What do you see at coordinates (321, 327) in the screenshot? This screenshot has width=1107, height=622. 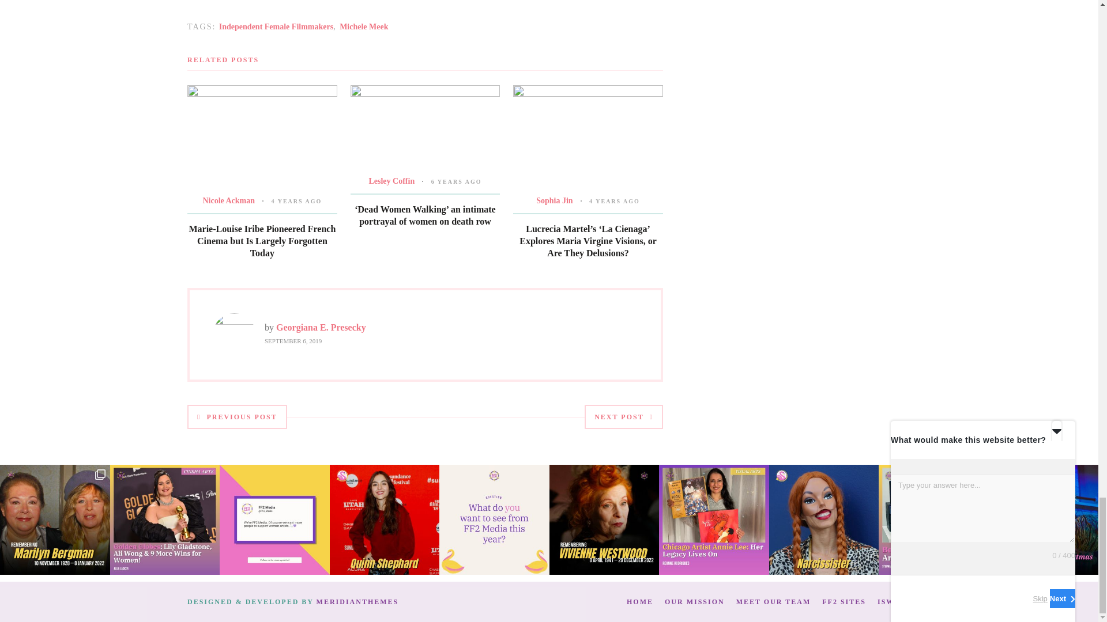 I see `Posts by Georgiana E. Presecky` at bounding box center [321, 327].